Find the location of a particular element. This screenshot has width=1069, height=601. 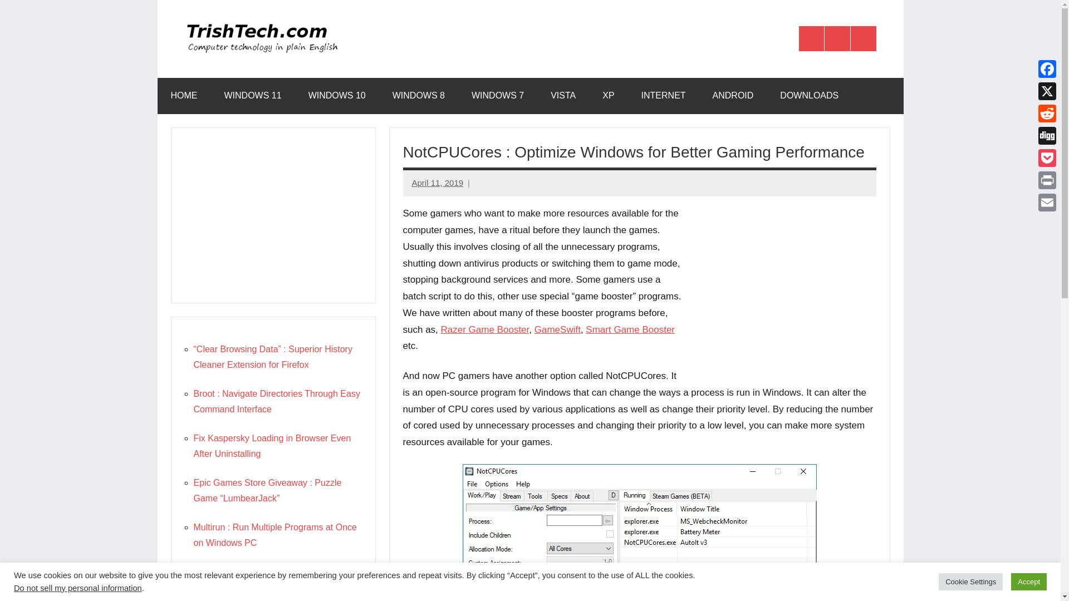

INTERNET is located at coordinates (664, 96).